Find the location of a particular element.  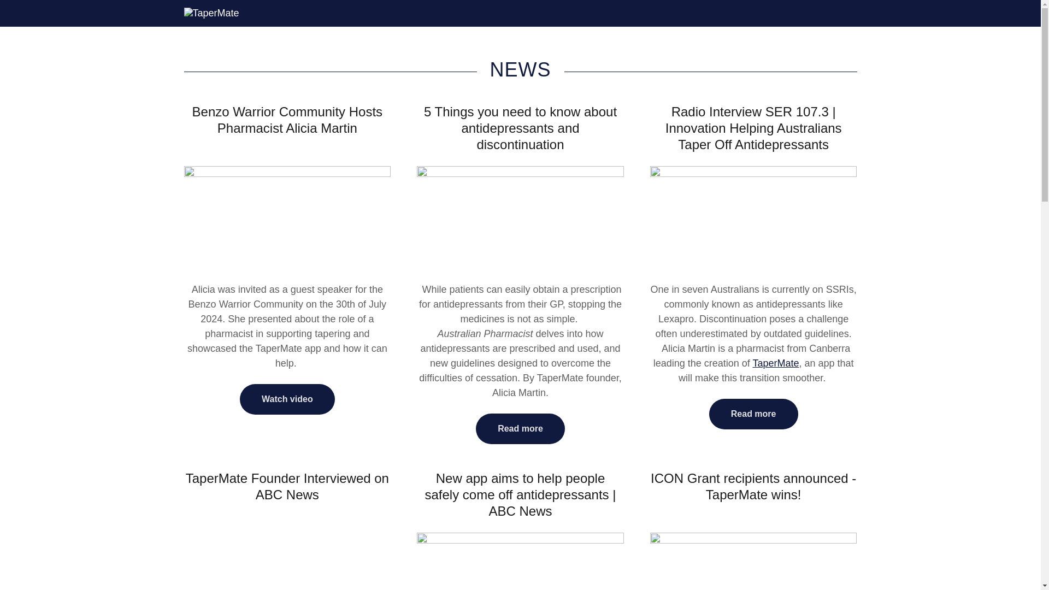

Read more is located at coordinates (520, 429).